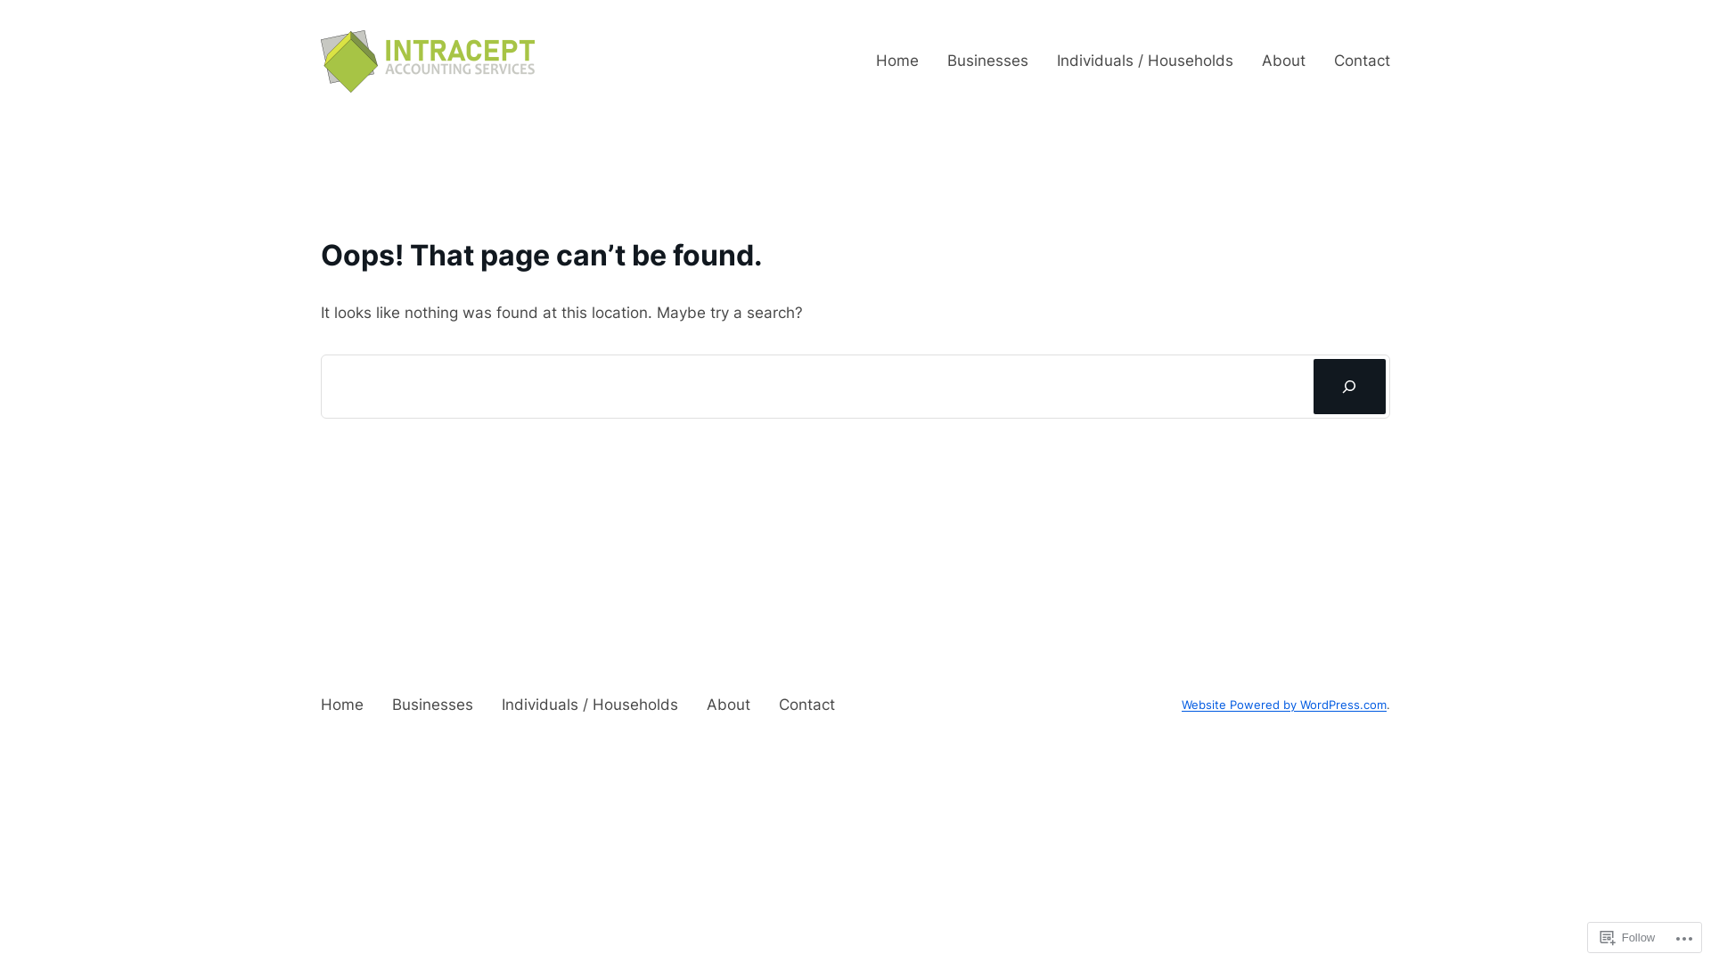  Describe the element at coordinates (729, 705) in the screenshot. I see `About` at that location.